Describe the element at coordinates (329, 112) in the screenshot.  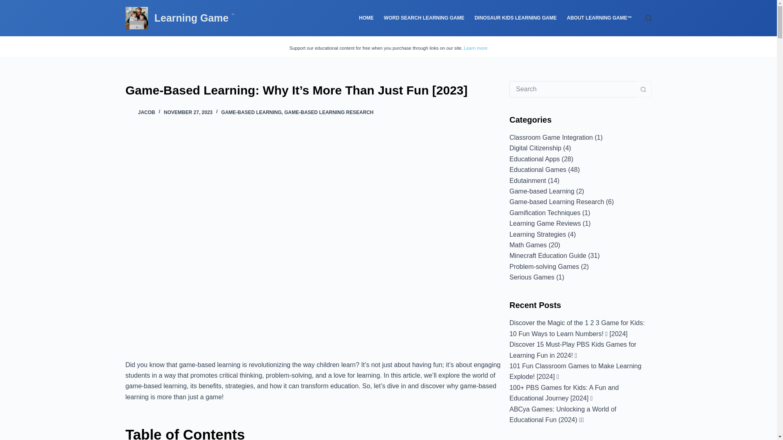
I see `GAME-BASED LEARNING RESEARCH` at that location.